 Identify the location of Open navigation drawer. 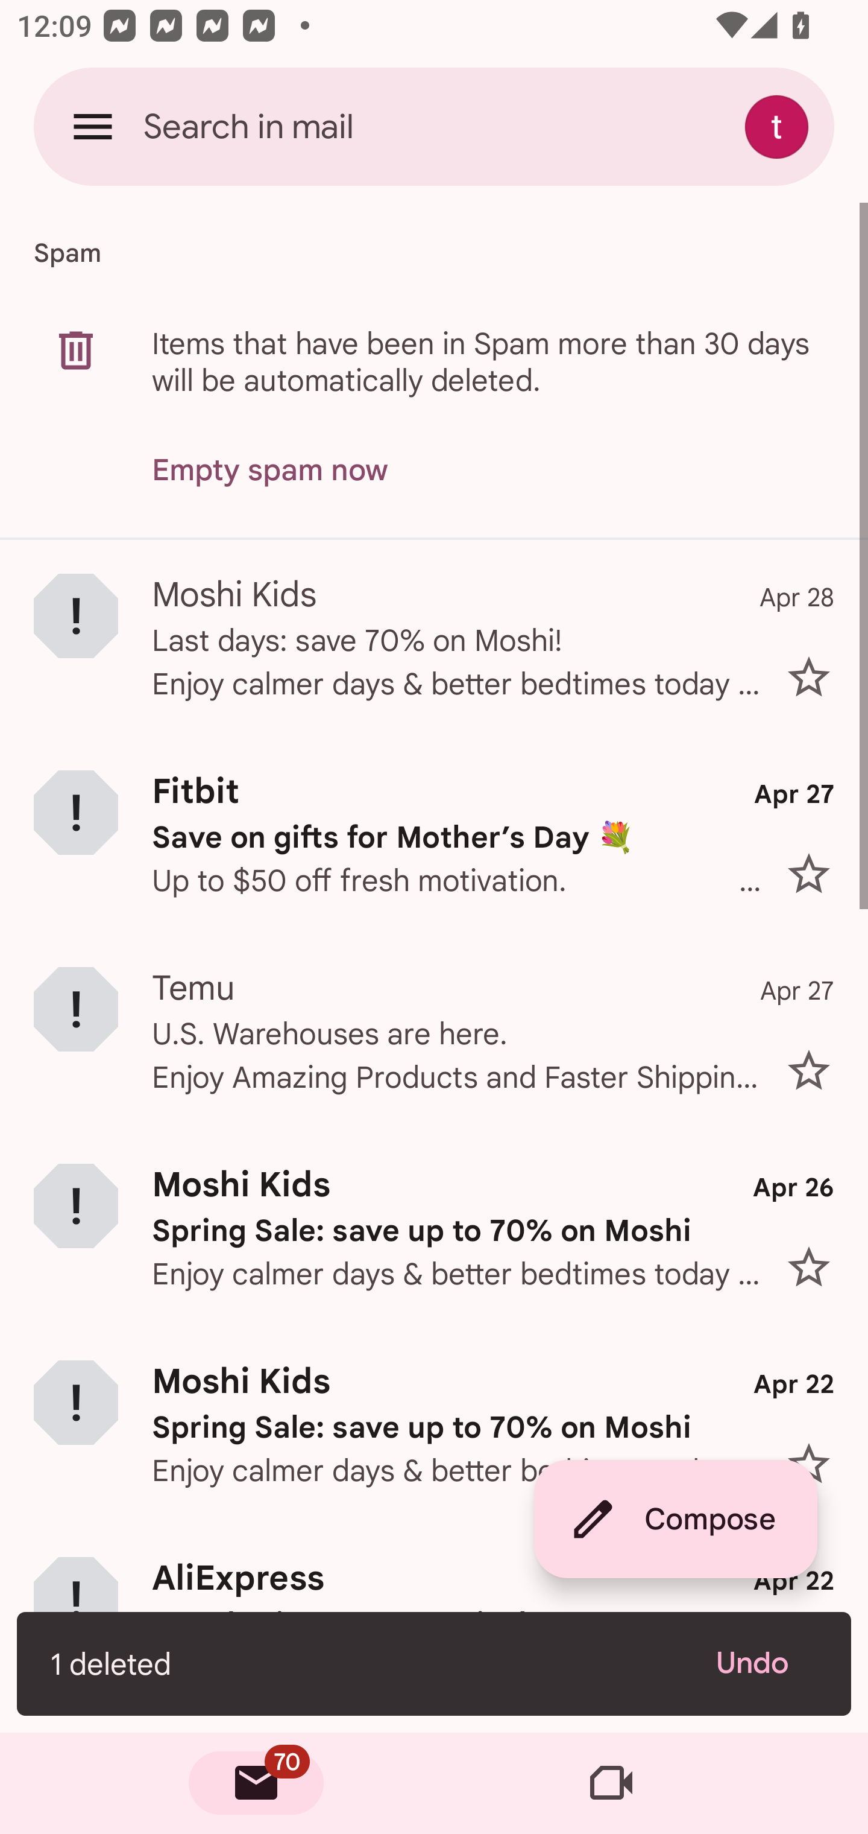
(93, 126).